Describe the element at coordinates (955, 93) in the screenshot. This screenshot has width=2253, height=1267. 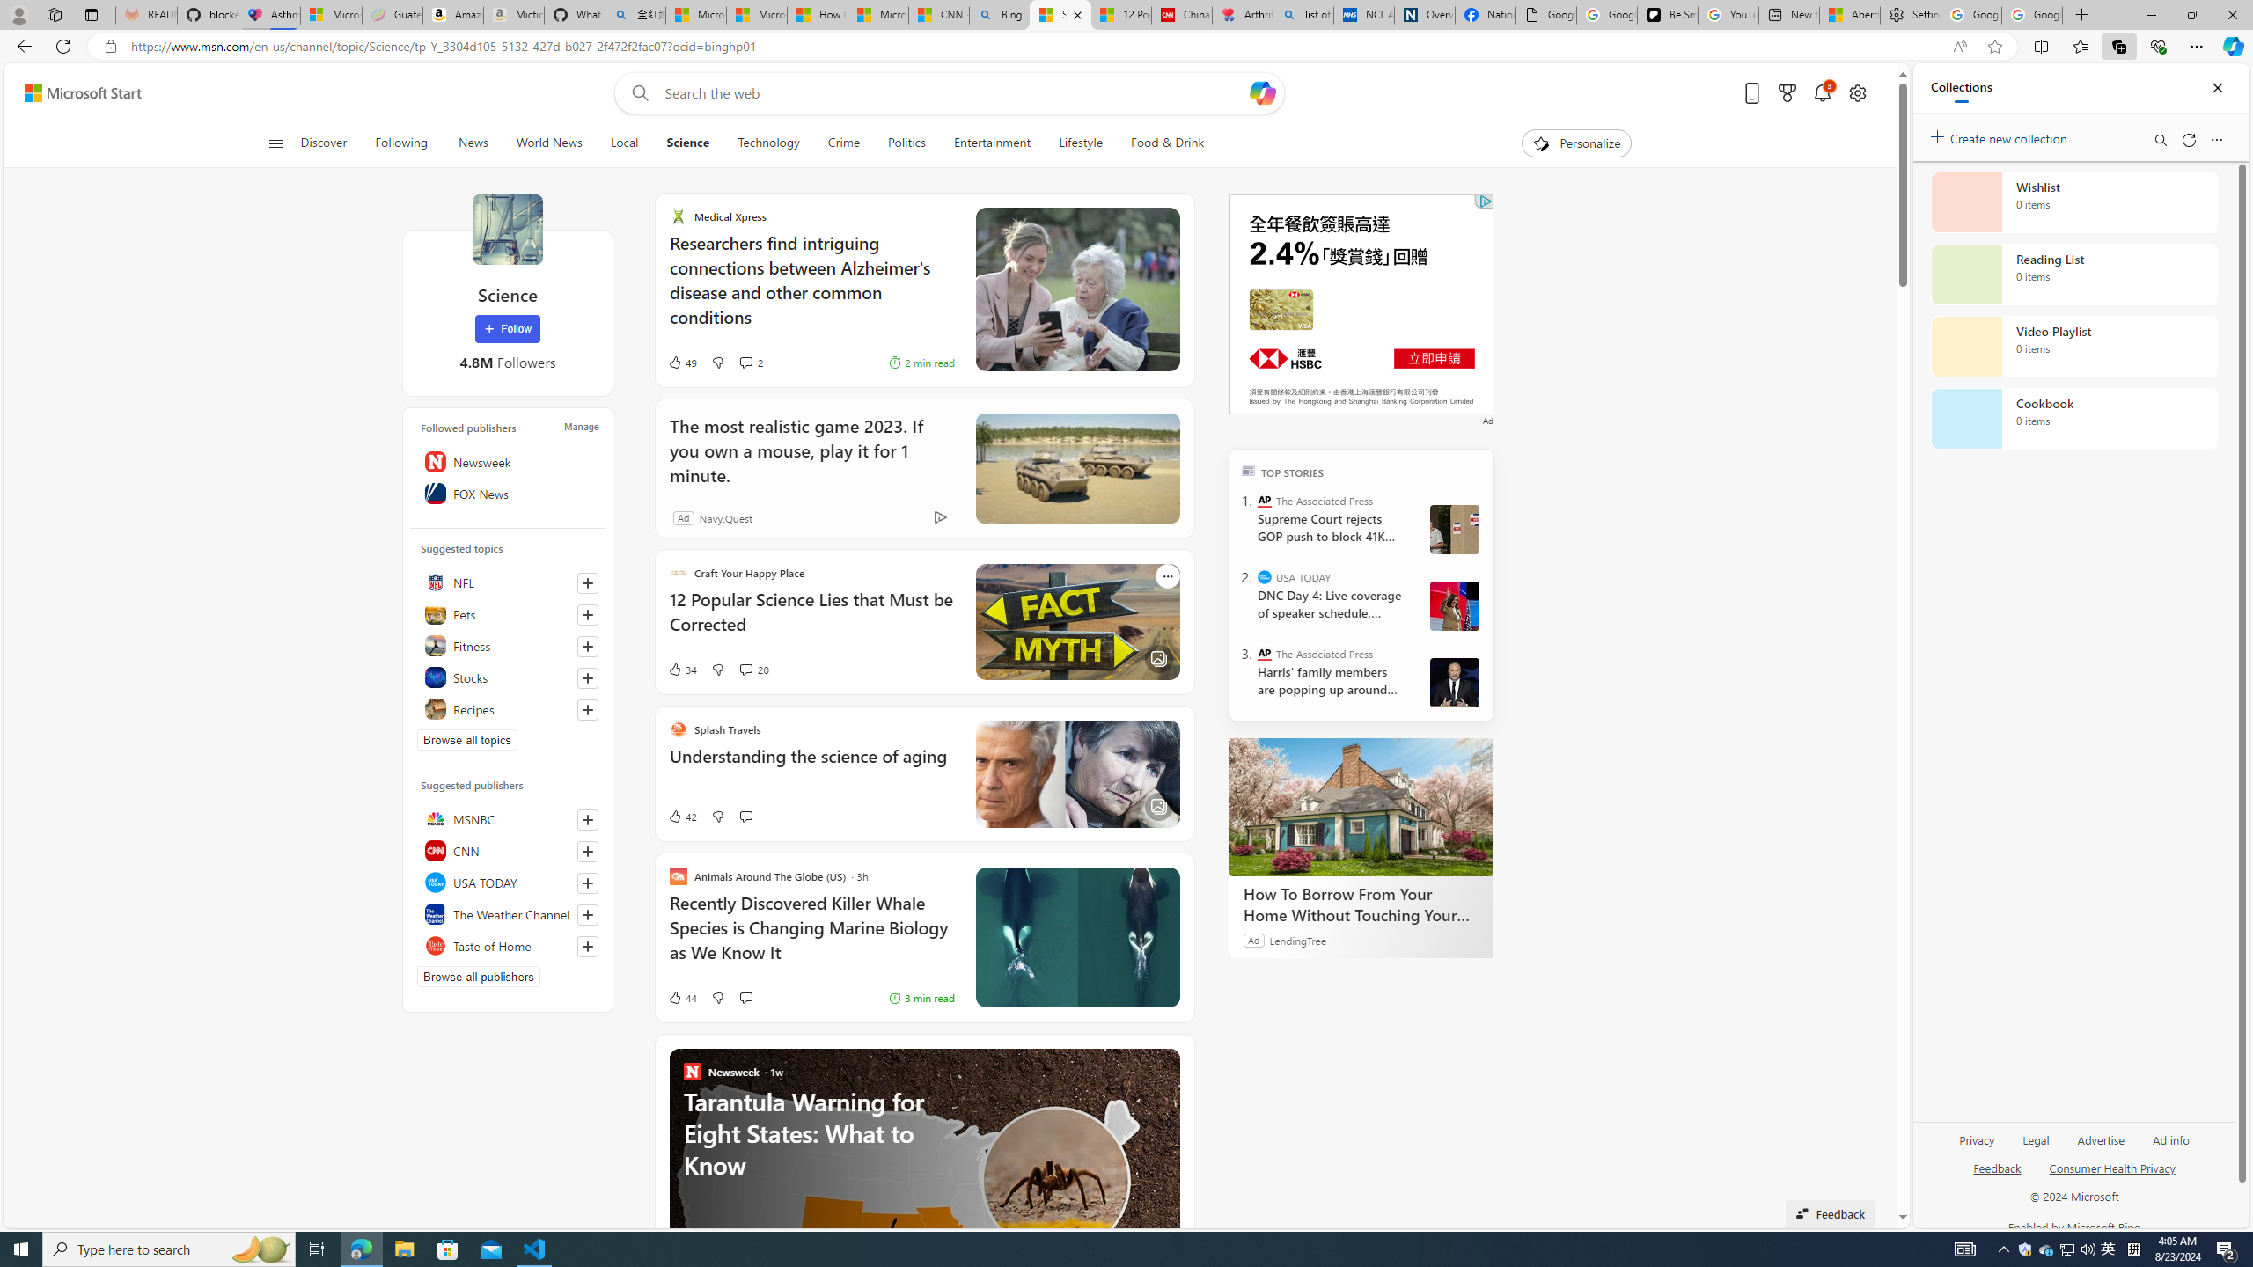
I see `Enter your search term` at that location.